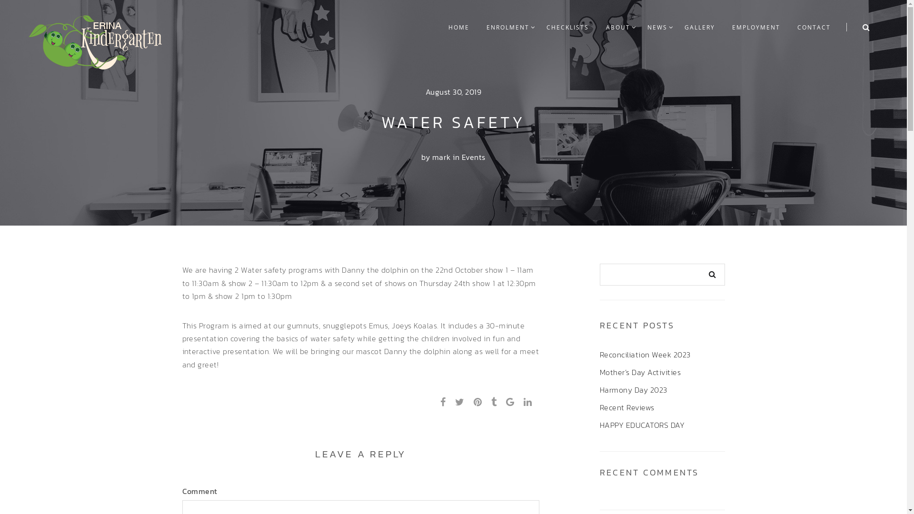  What do you see at coordinates (627, 407) in the screenshot?
I see `Recent Reviews` at bounding box center [627, 407].